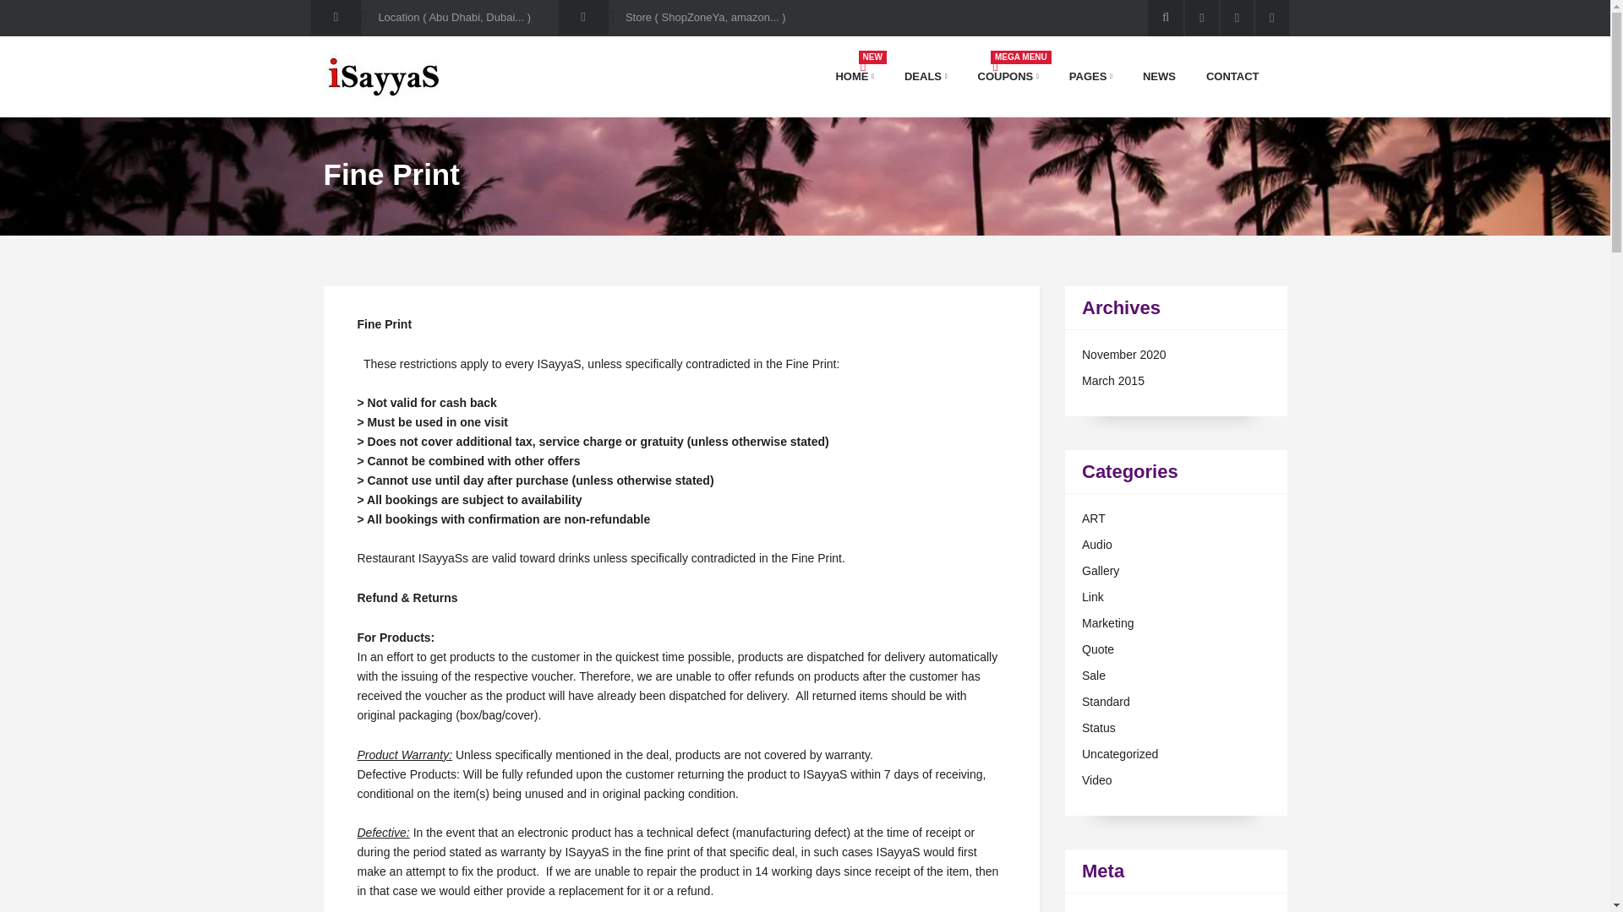  I want to click on Pages, so click(1099, 728).